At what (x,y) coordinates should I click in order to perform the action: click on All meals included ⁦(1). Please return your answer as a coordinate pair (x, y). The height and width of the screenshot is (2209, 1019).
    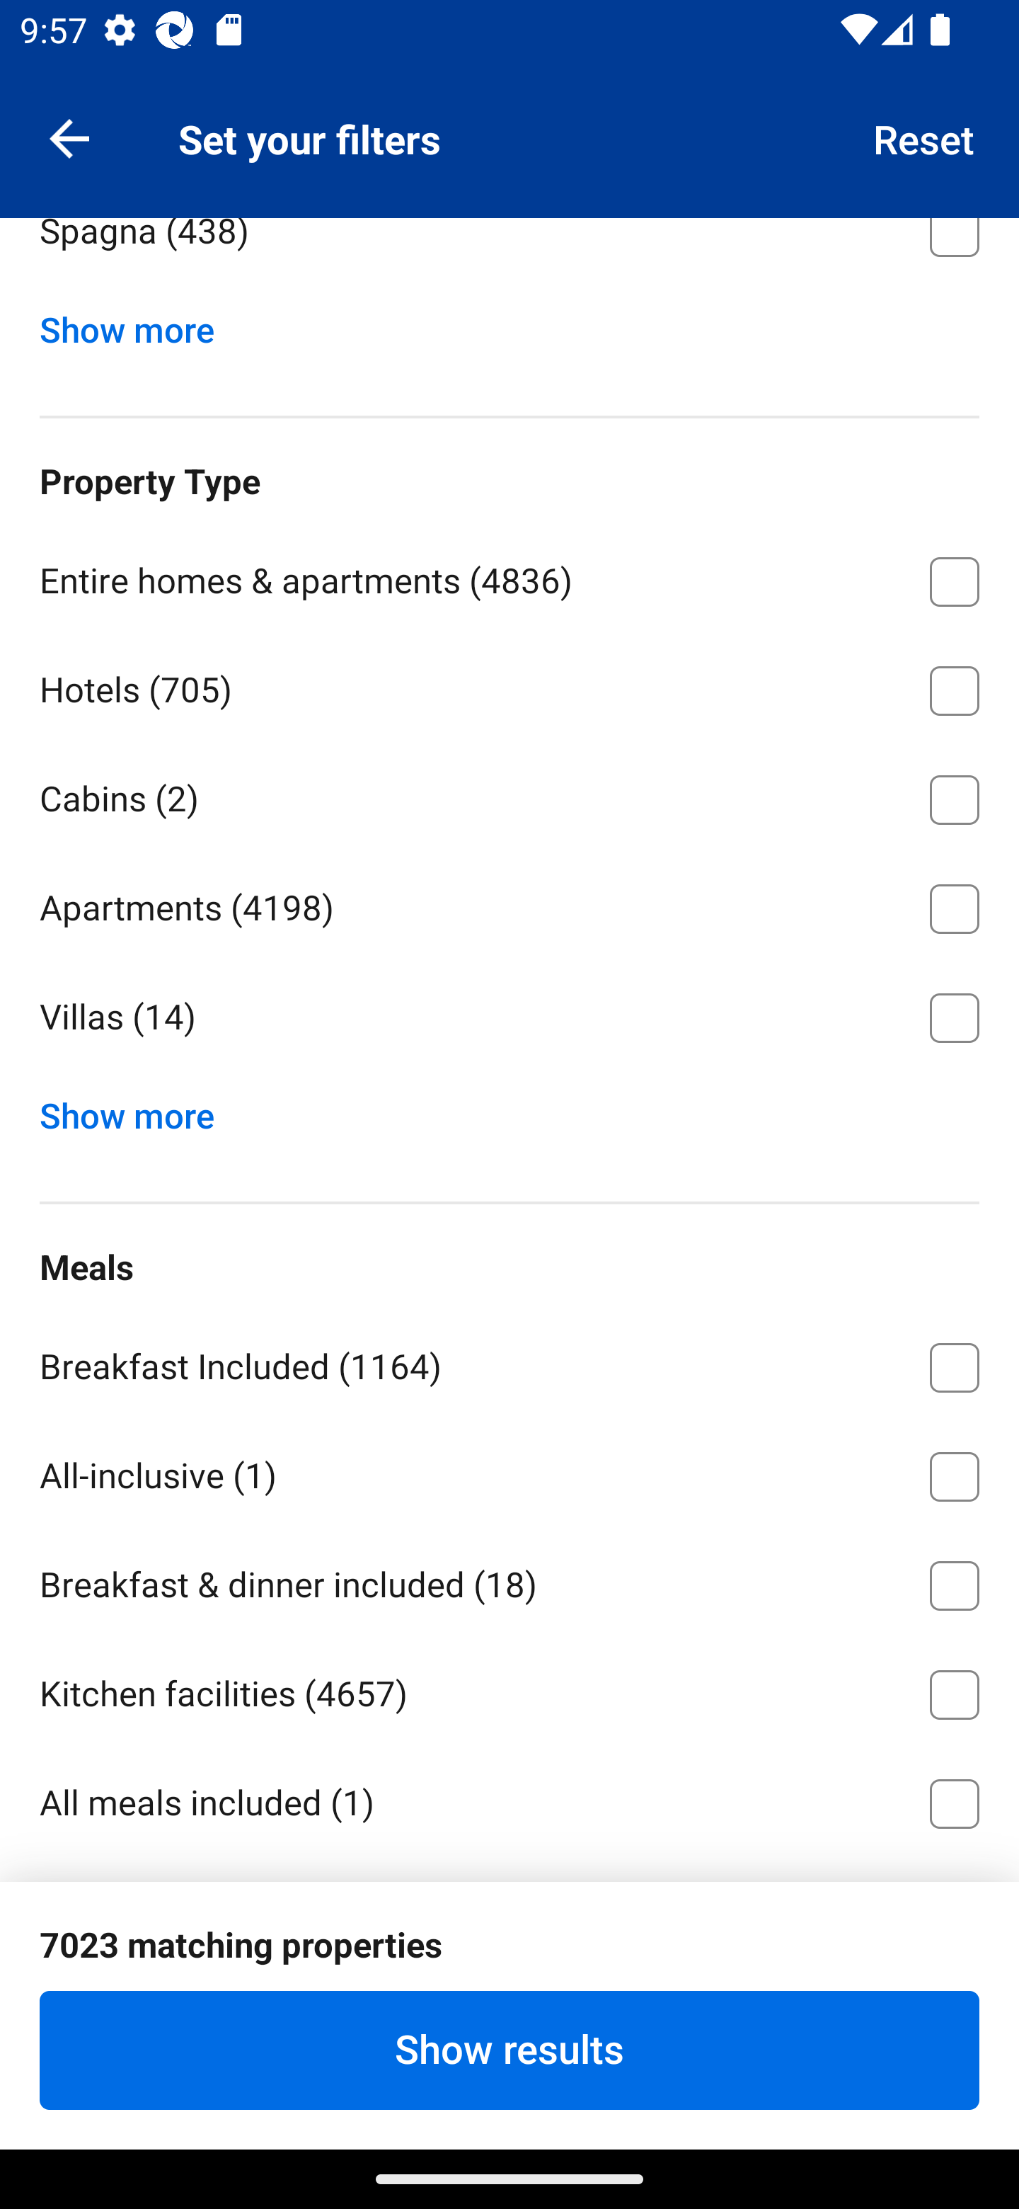
    Looking at the image, I should click on (509, 1801).